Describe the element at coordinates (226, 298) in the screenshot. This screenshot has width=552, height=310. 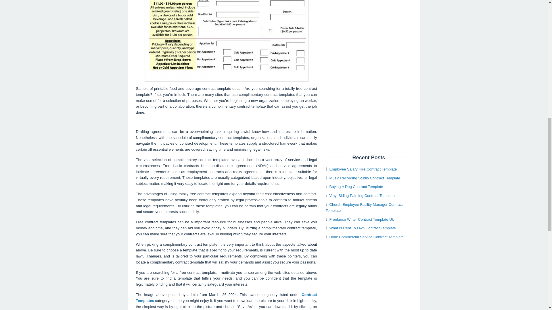
I see `Contract Templates` at that location.